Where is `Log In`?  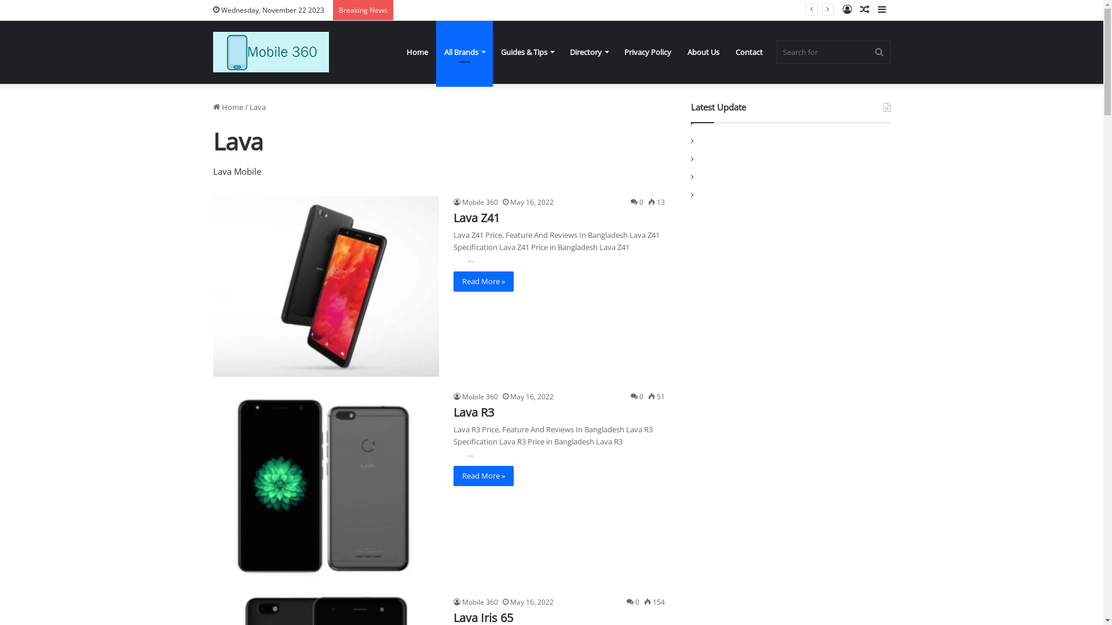
Log In is located at coordinates (847, 10).